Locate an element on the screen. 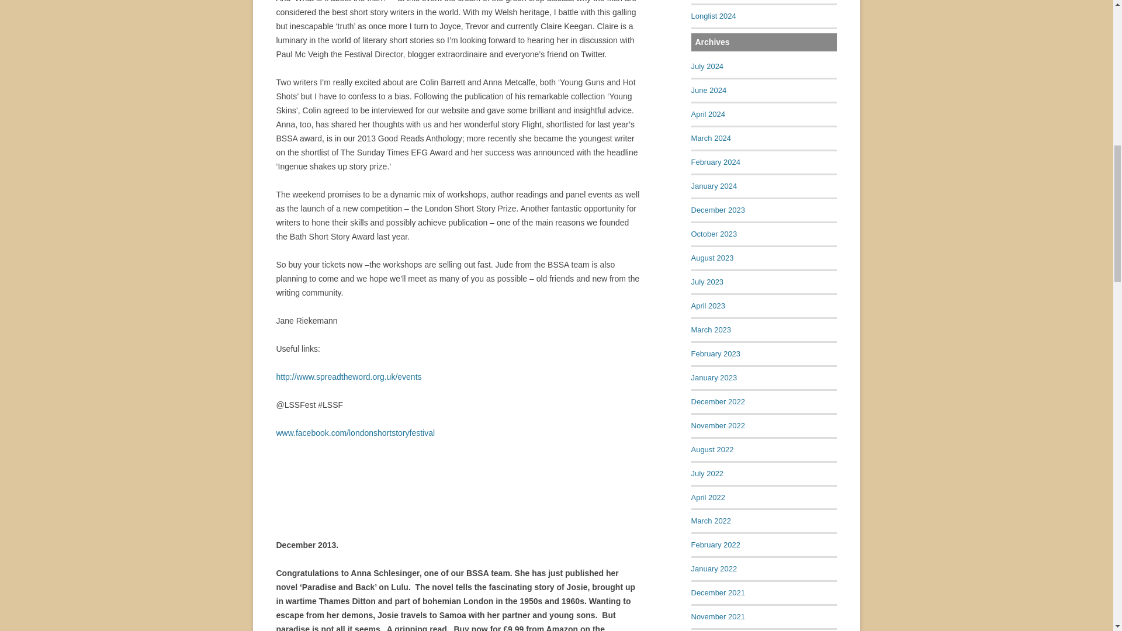 Image resolution: width=1122 pixels, height=631 pixels. March 2024 is located at coordinates (711, 138).